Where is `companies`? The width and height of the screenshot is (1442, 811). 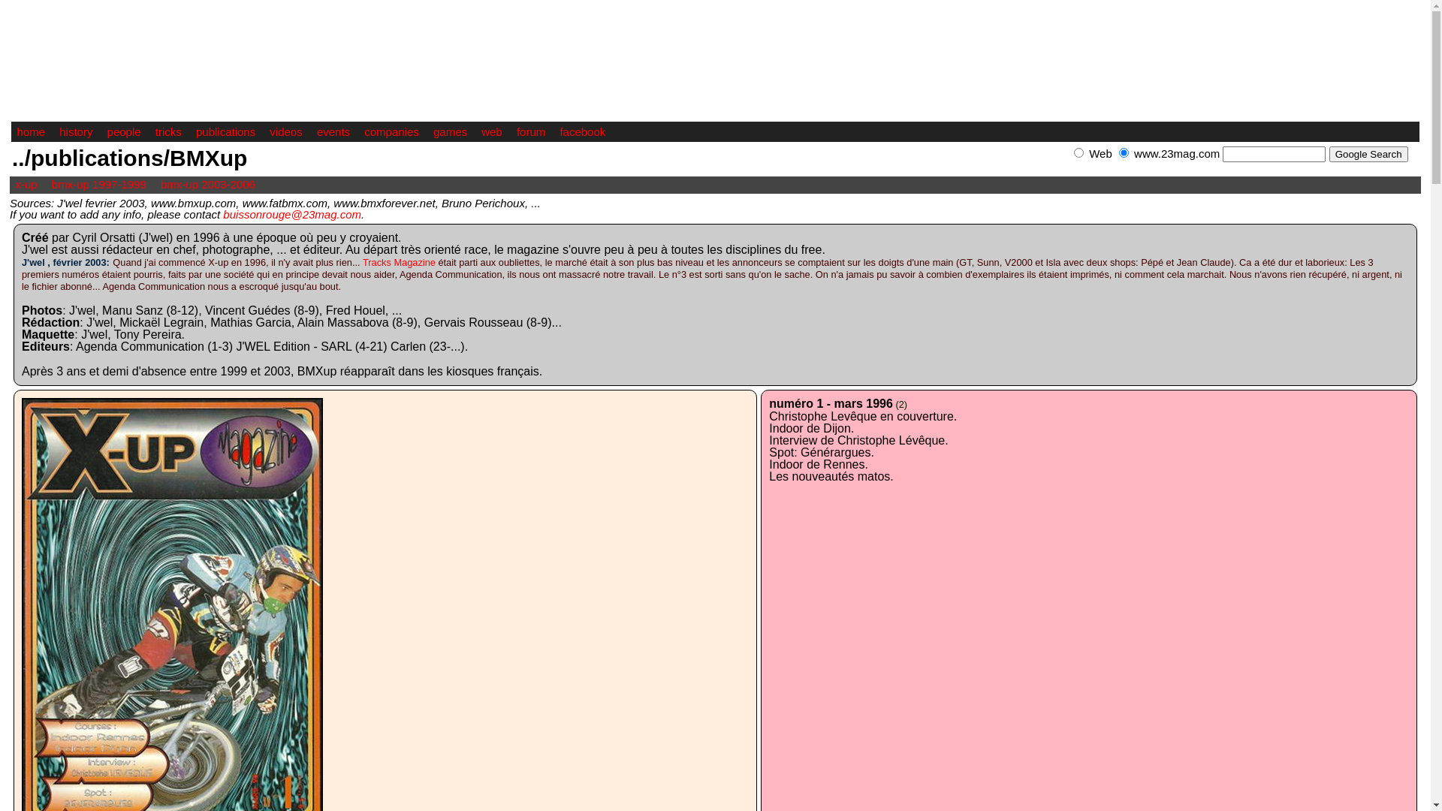
companies is located at coordinates (392, 132).